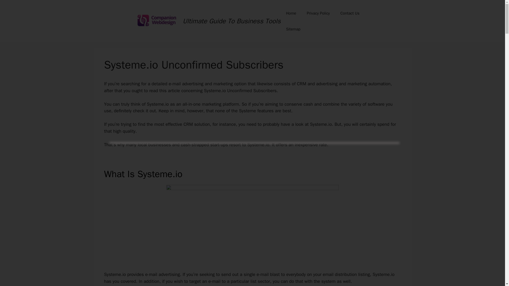 This screenshot has width=509, height=286. I want to click on Home, so click(291, 13).